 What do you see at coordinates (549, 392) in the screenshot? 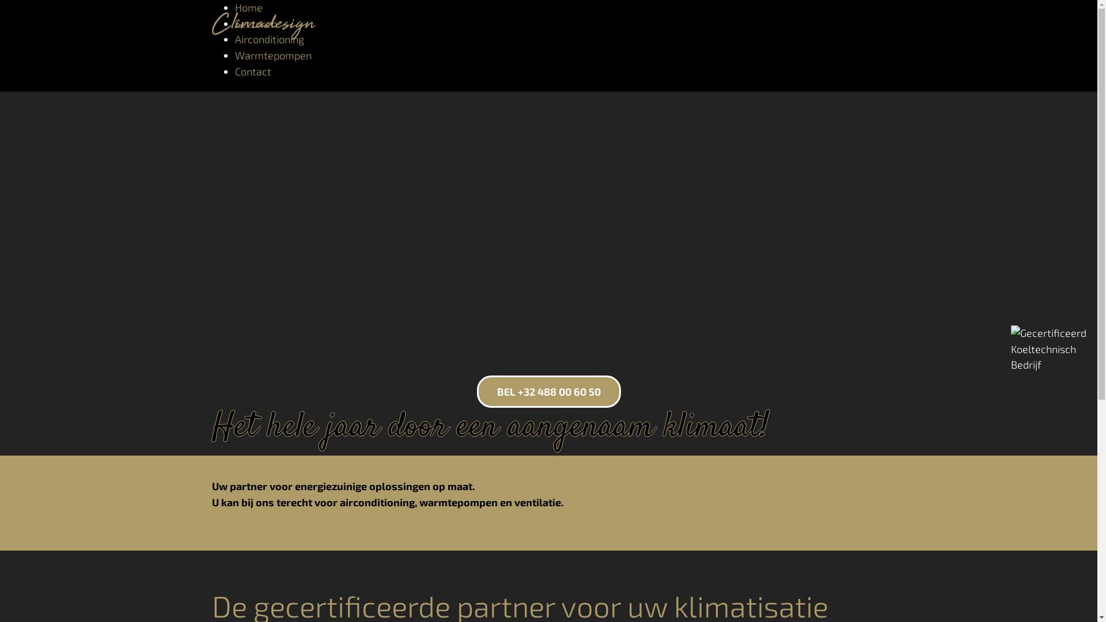
I see `BEL +32 488 00 60 50` at bounding box center [549, 392].